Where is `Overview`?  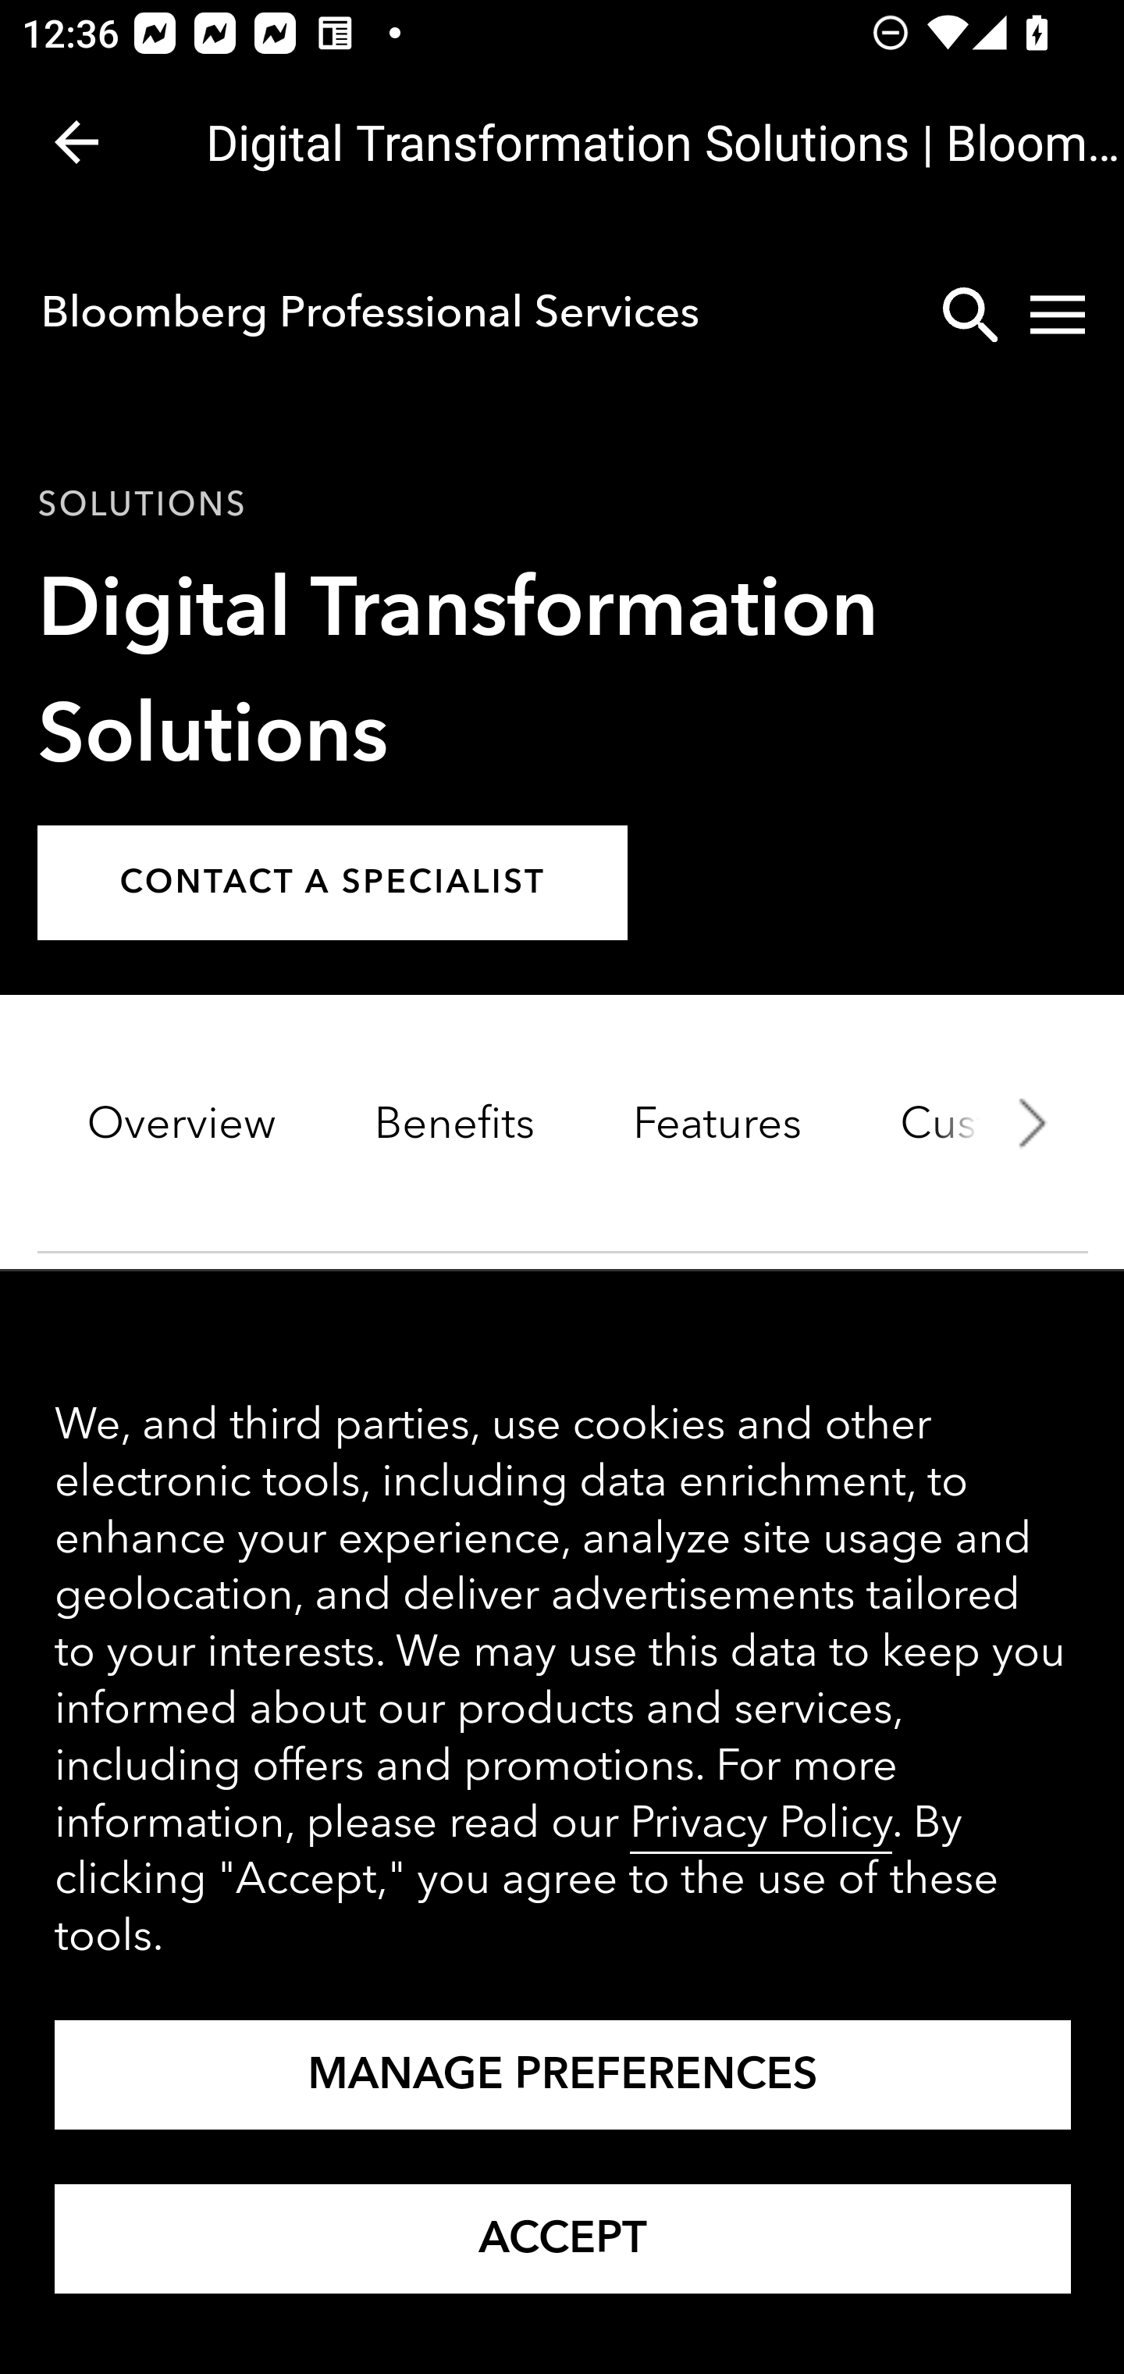 Overview is located at coordinates (181, 1125).